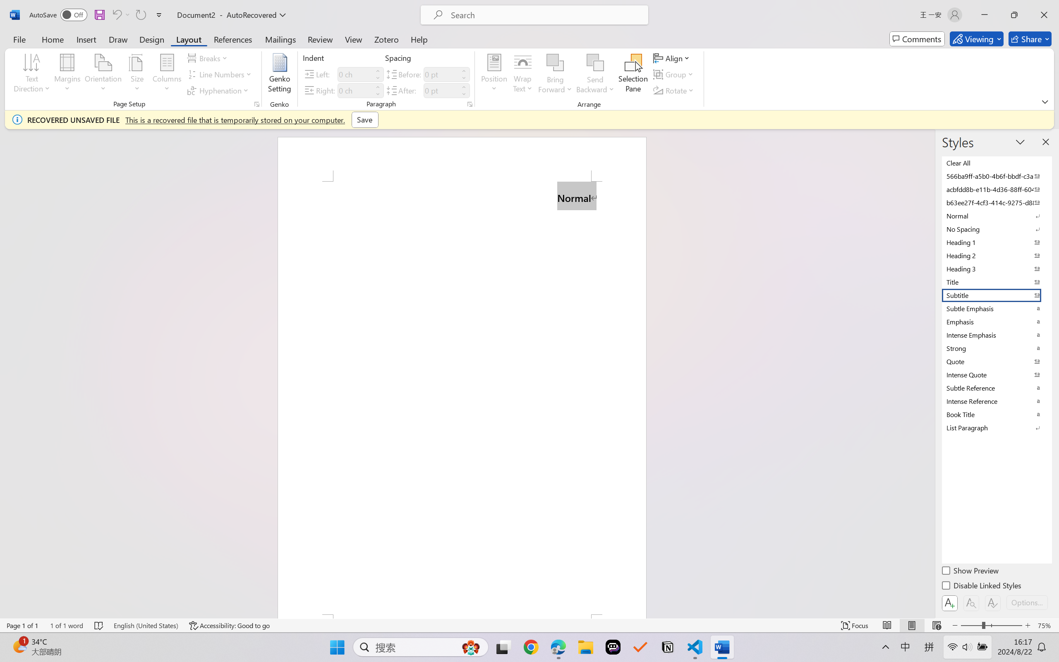 The width and height of the screenshot is (1059, 662). What do you see at coordinates (996, 242) in the screenshot?
I see `Heading 1` at bounding box center [996, 242].